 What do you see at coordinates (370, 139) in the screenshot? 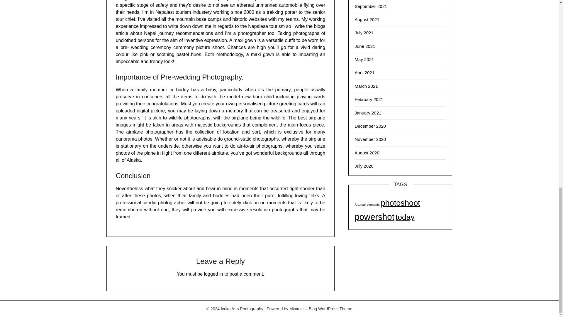
I see `November 2020` at bounding box center [370, 139].